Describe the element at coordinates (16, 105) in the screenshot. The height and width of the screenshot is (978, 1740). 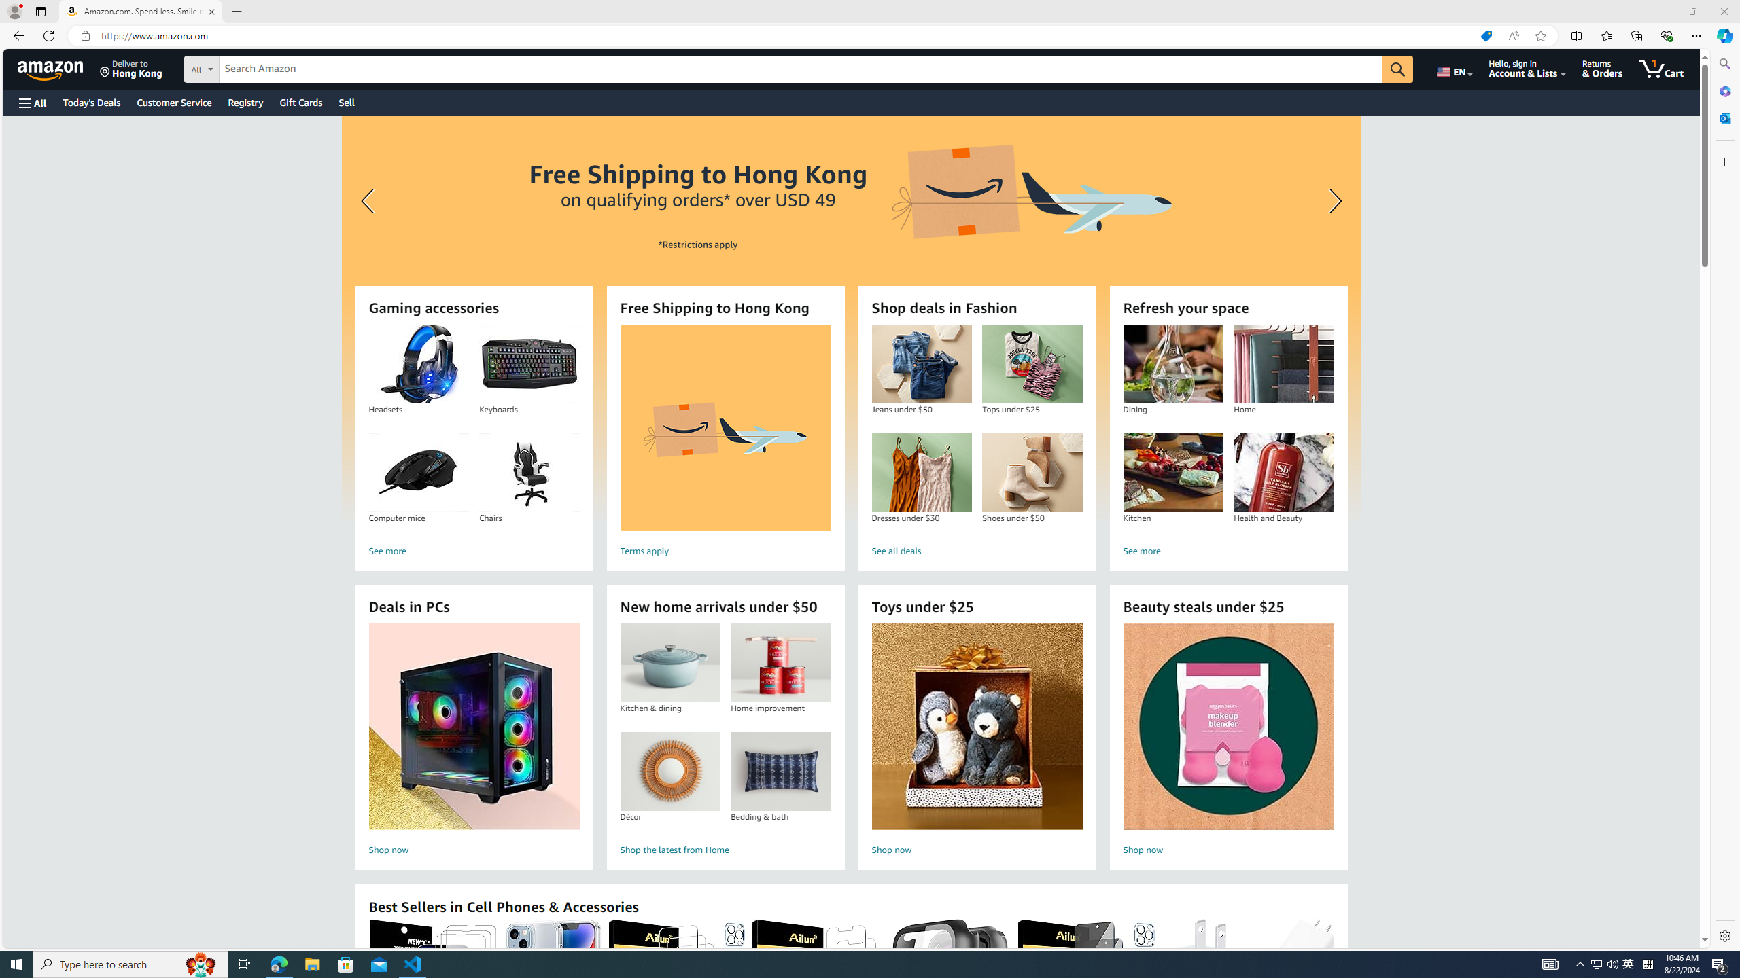
I see `Source Control (Ctrl+Shift+G)` at that location.